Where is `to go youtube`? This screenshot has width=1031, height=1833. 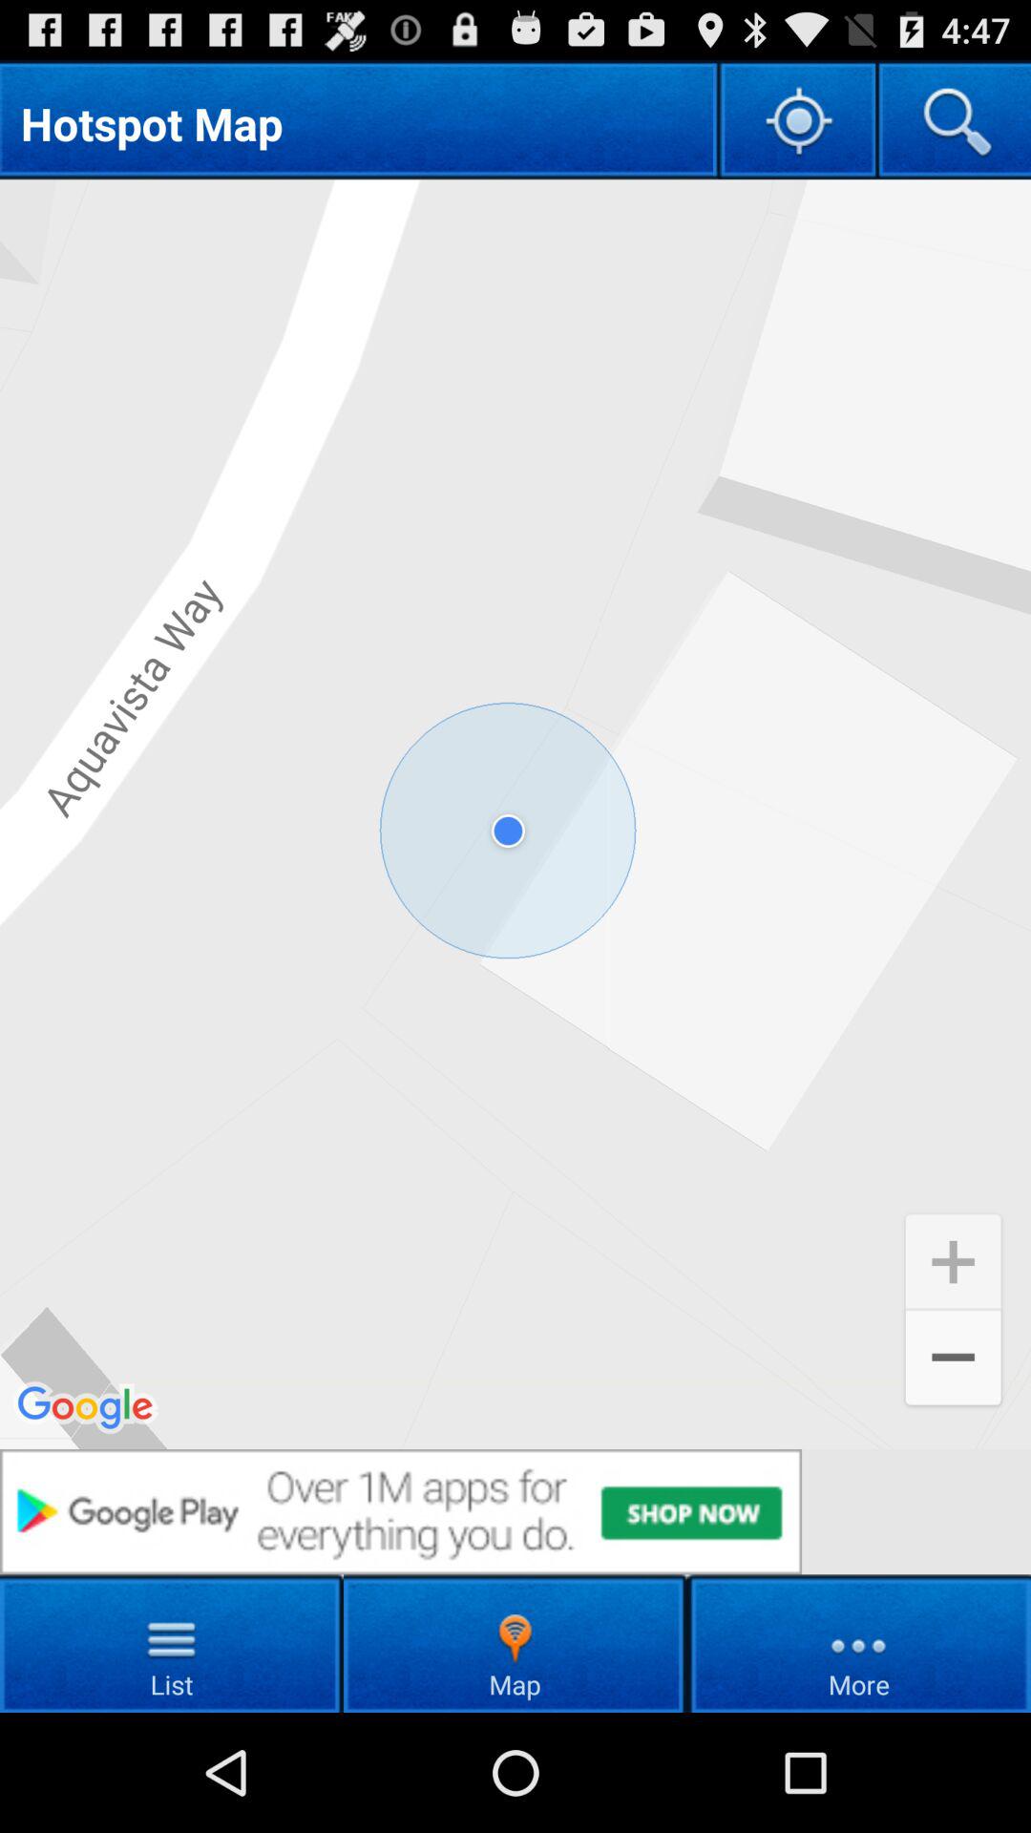 to go youtube is located at coordinates (515, 1512).